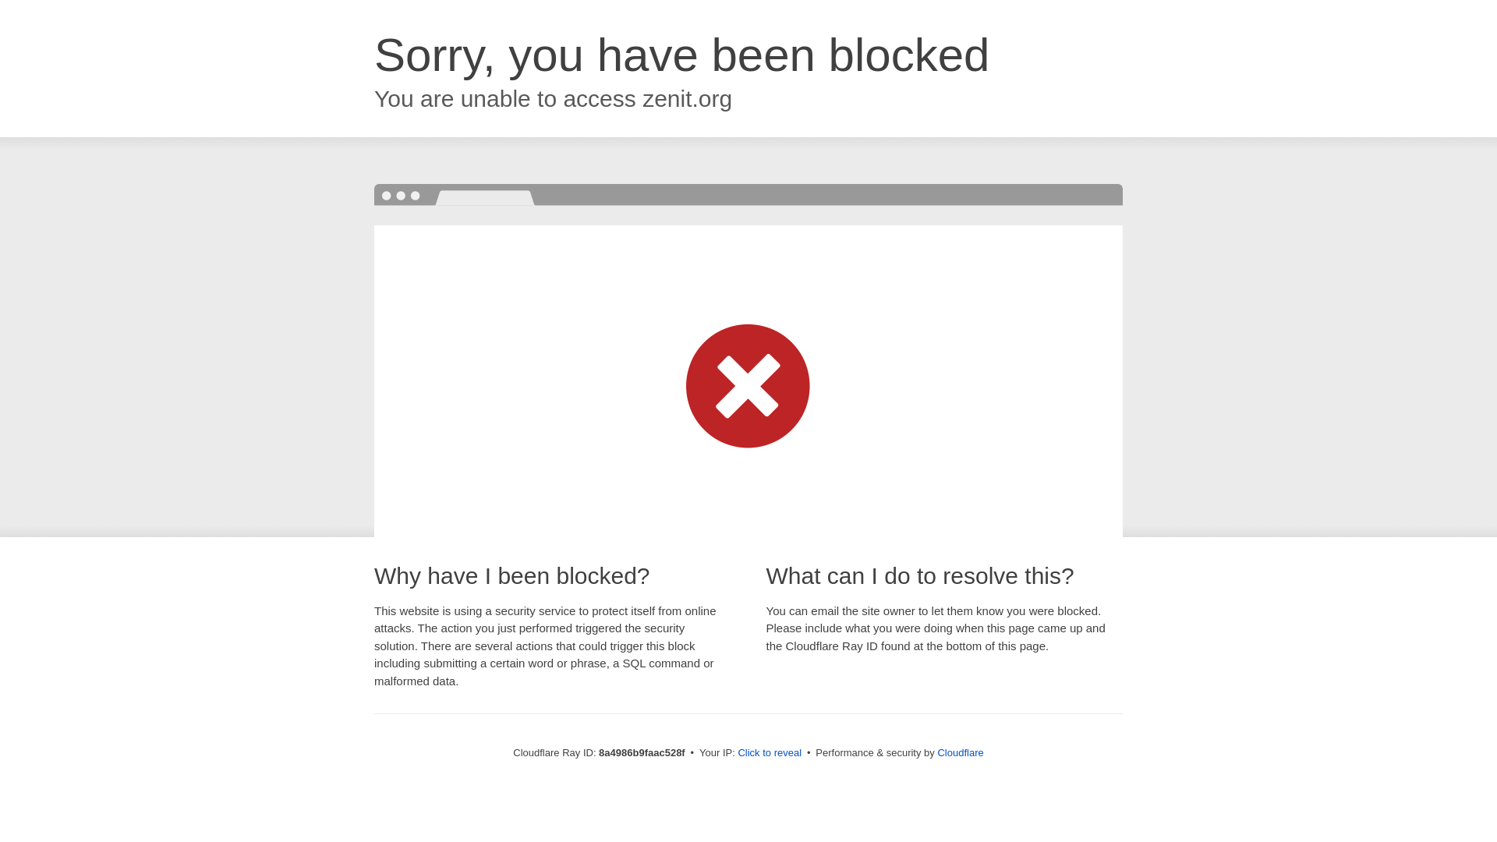  What do you see at coordinates (769, 753) in the screenshot?
I see `Click to reveal` at bounding box center [769, 753].